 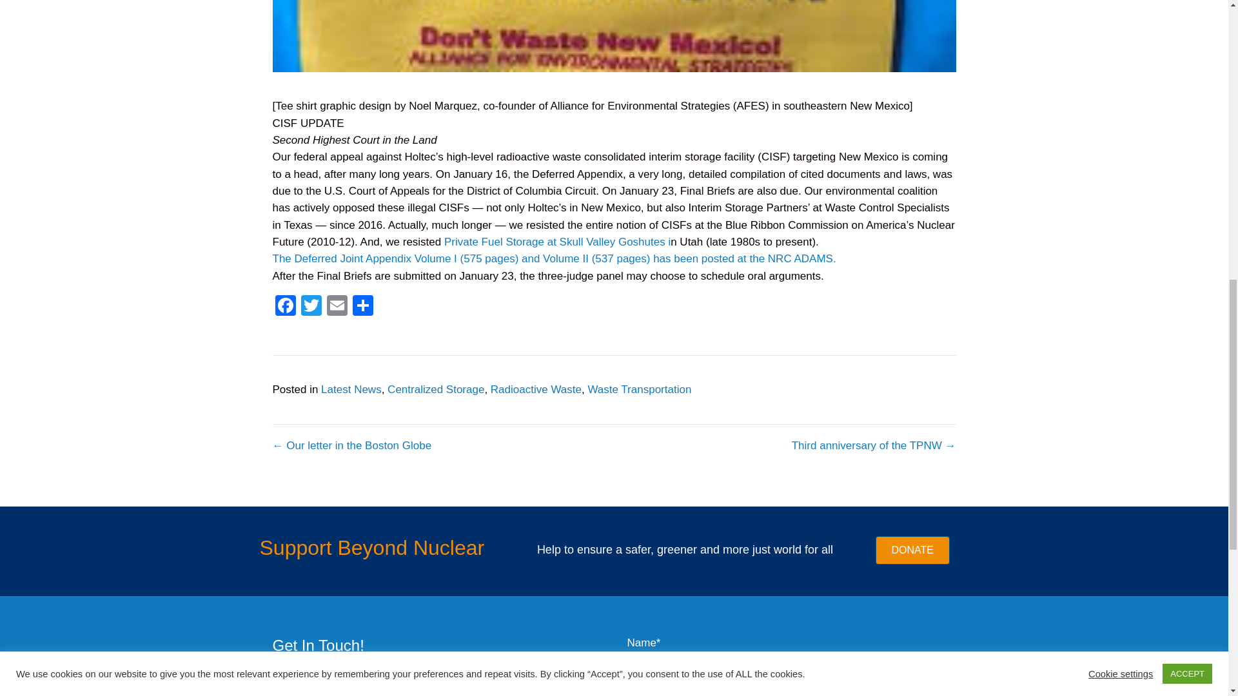 What do you see at coordinates (638, 389) in the screenshot?
I see `Waste Transportation` at bounding box center [638, 389].